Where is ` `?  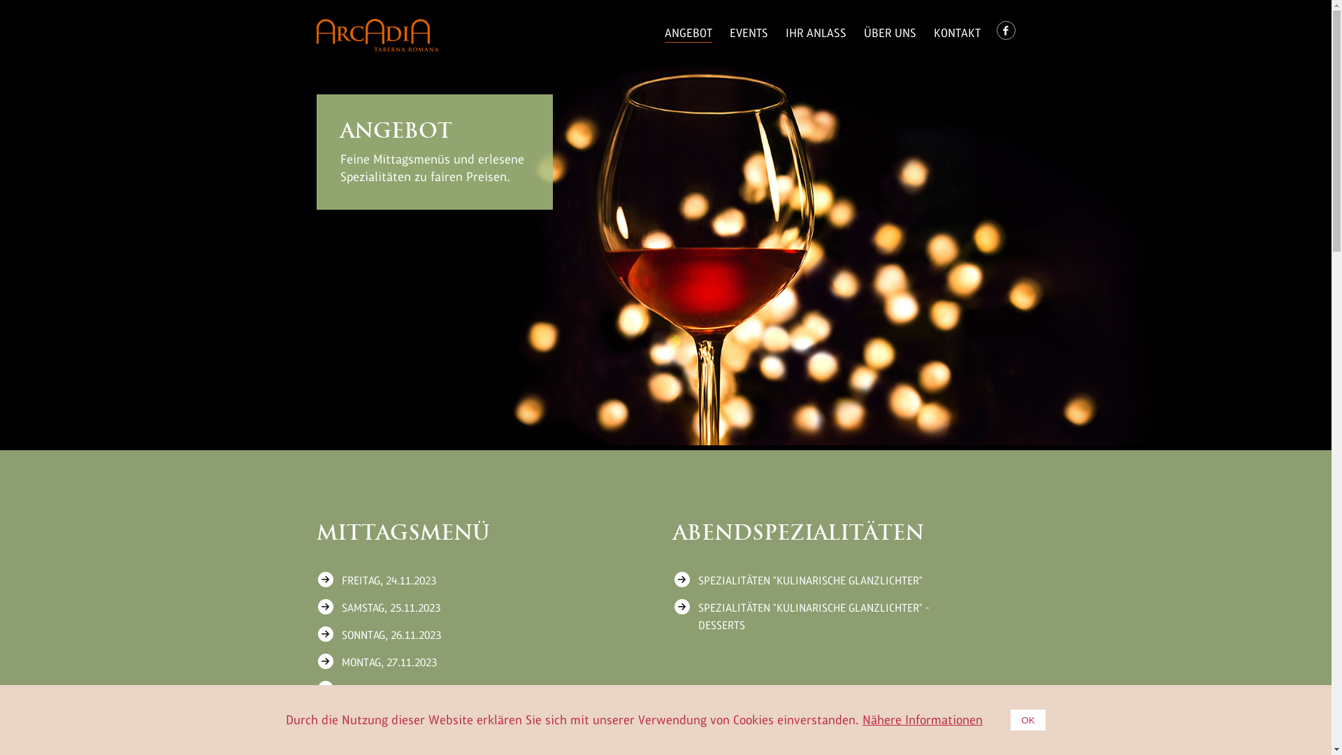
  is located at coordinates (1006, 38).